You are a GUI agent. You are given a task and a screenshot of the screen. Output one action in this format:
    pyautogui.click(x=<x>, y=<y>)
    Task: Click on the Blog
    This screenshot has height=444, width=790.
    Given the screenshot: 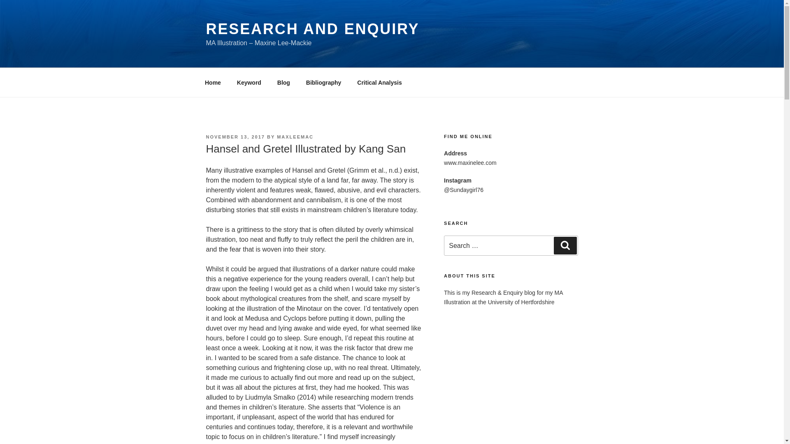 What is the action you would take?
    pyautogui.click(x=283, y=82)
    